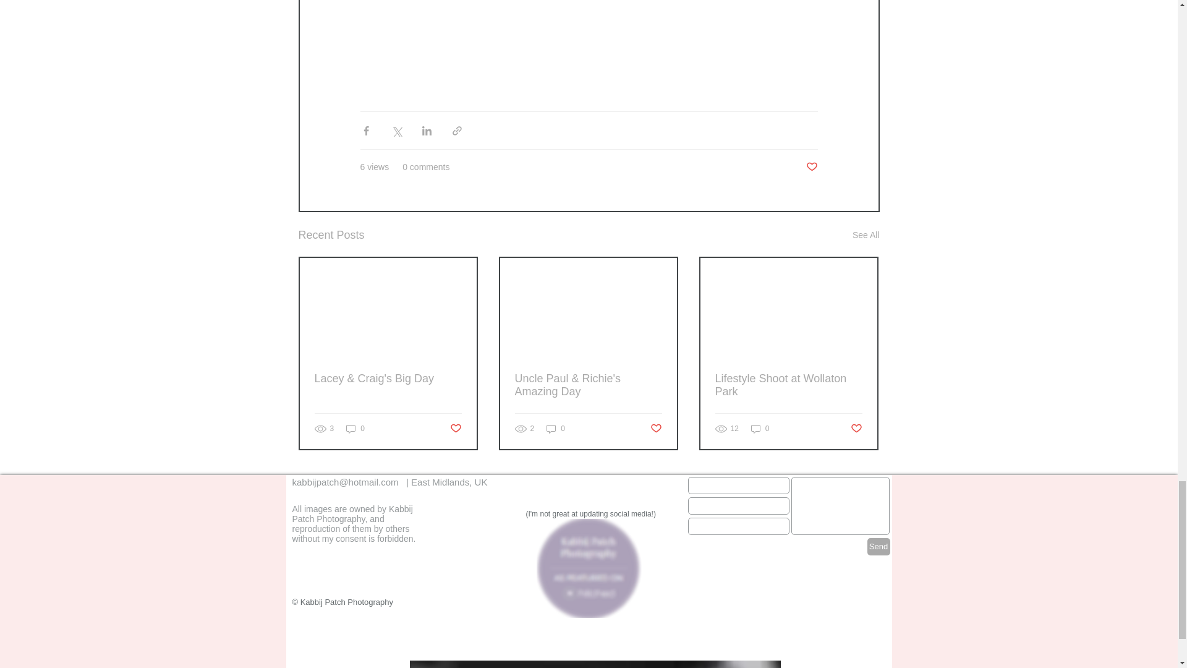 The image size is (1187, 668). What do you see at coordinates (555, 429) in the screenshot?
I see `0` at bounding box center [555, 429].